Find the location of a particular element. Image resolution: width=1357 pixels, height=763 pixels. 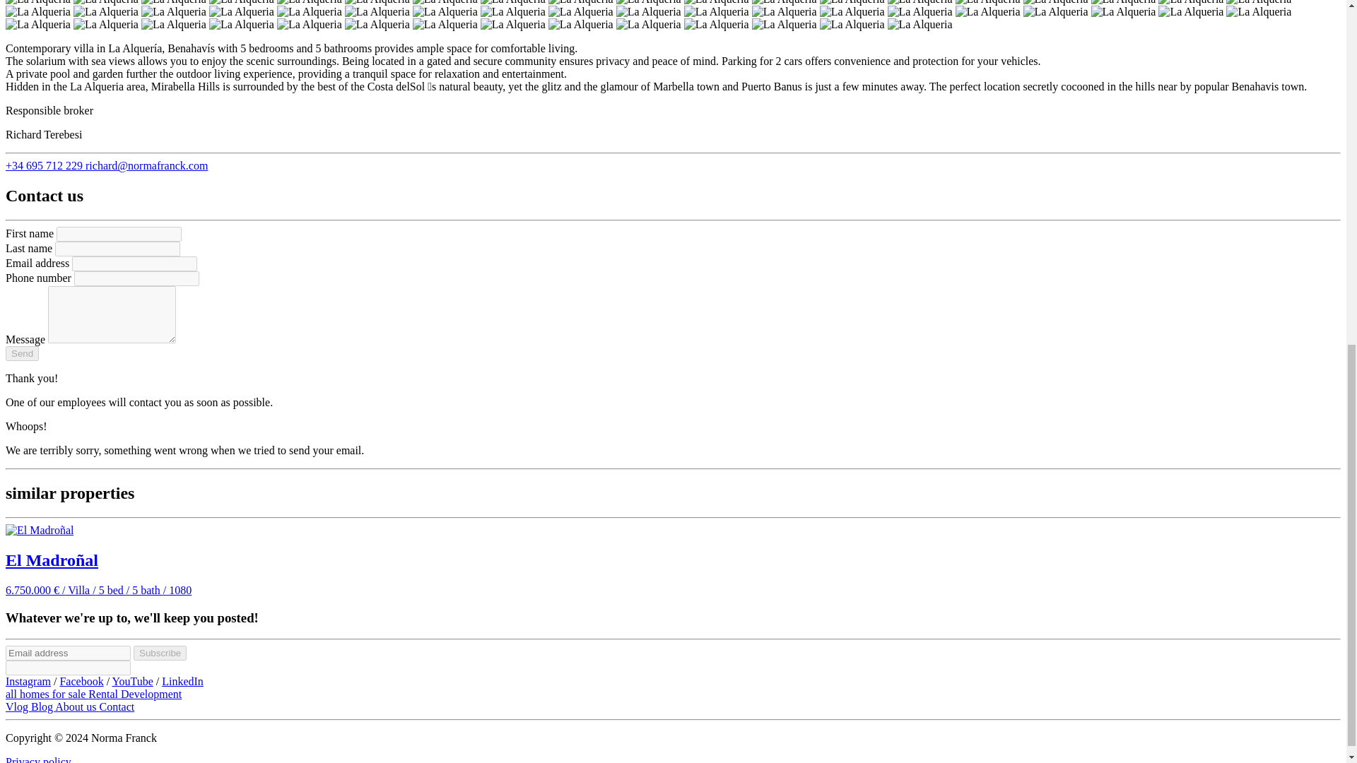

Instagram is located at coordinates (28, 681).